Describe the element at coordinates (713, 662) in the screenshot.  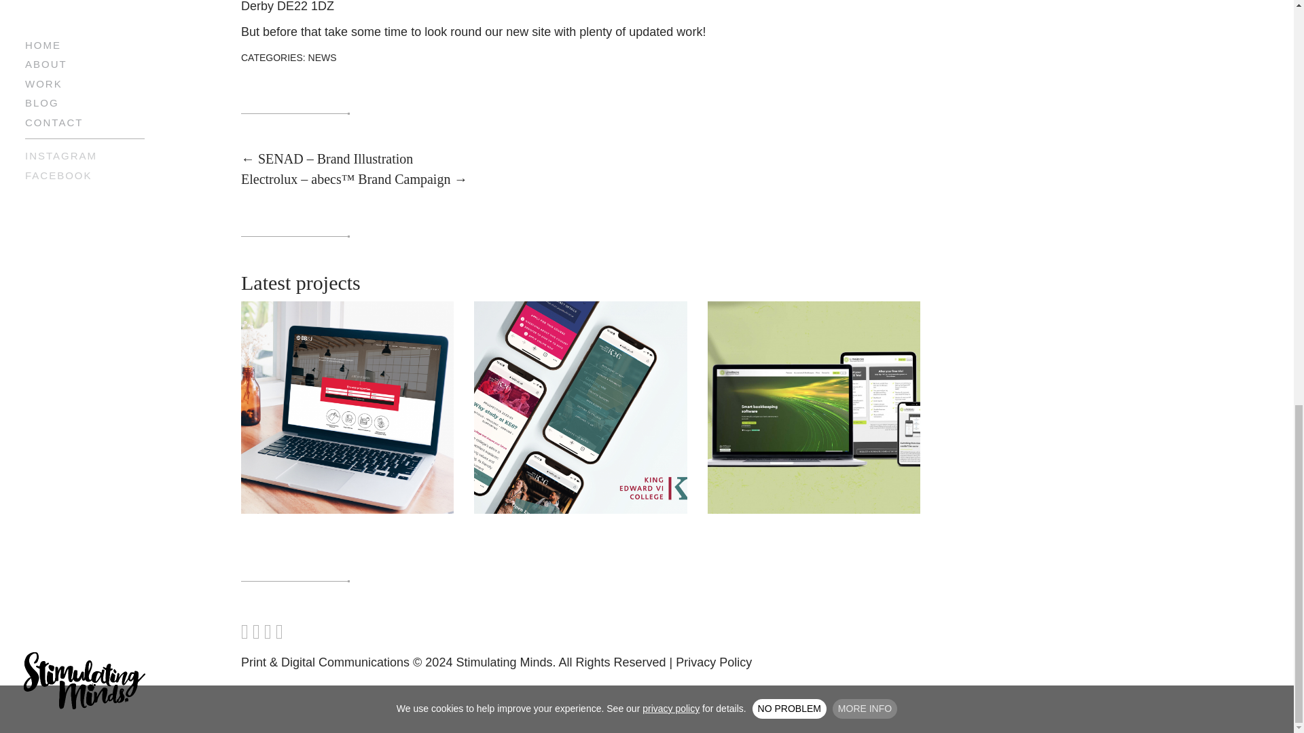
I see `Privacy Policy` at that location.